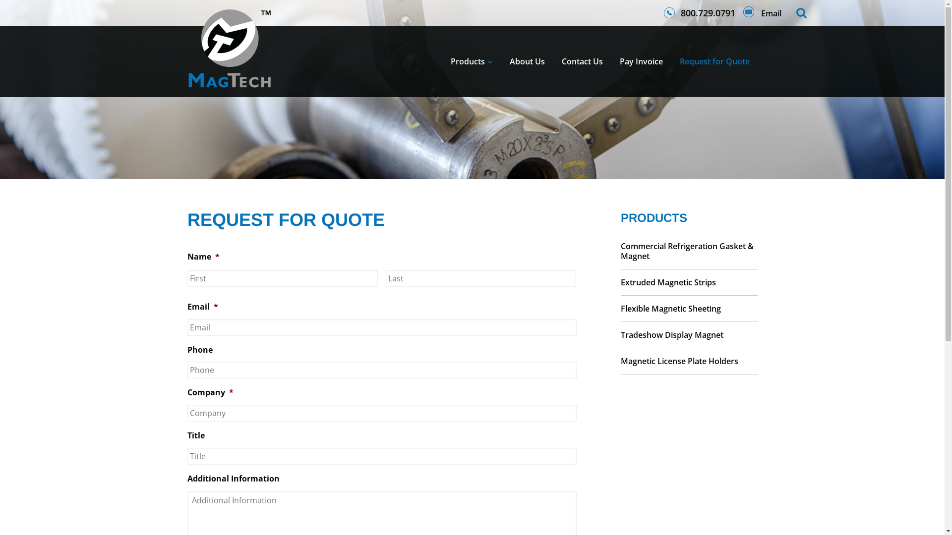  I want to click on Products, so click(472, 61).